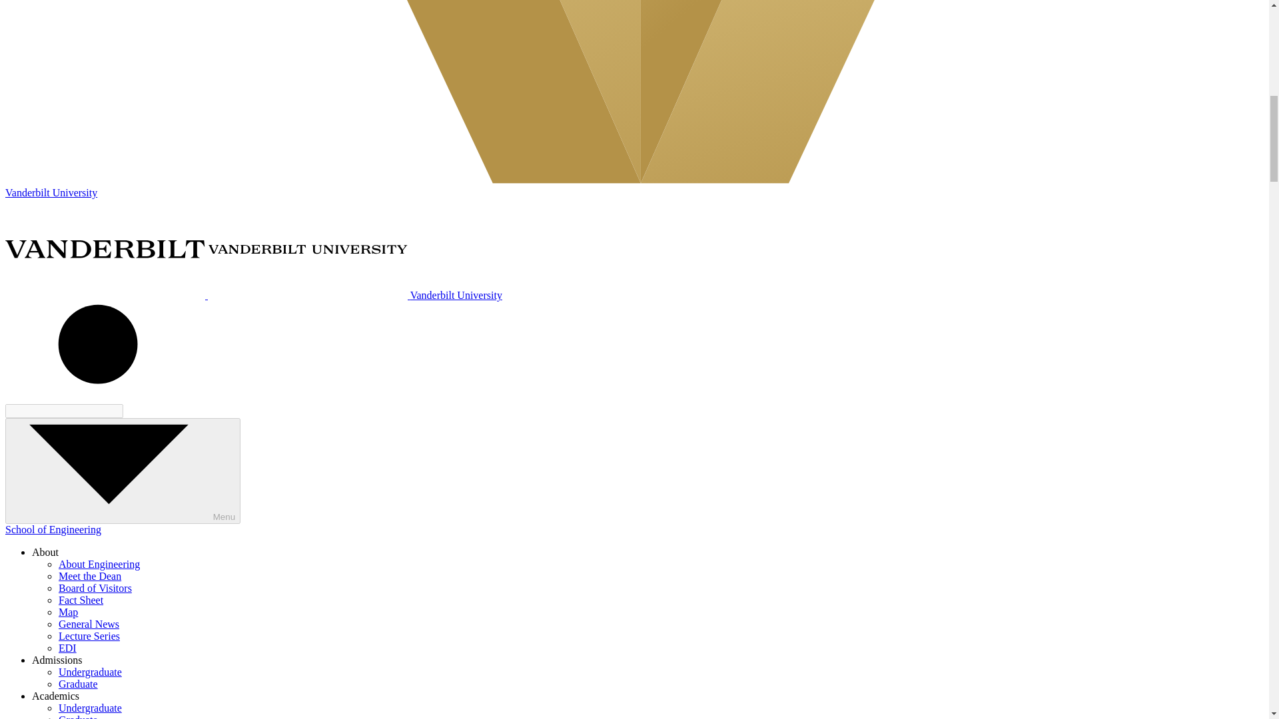 Image resolution: width=1279 pixels, height=719 pixels. I want to click on About Engineering, so click(99, 565).